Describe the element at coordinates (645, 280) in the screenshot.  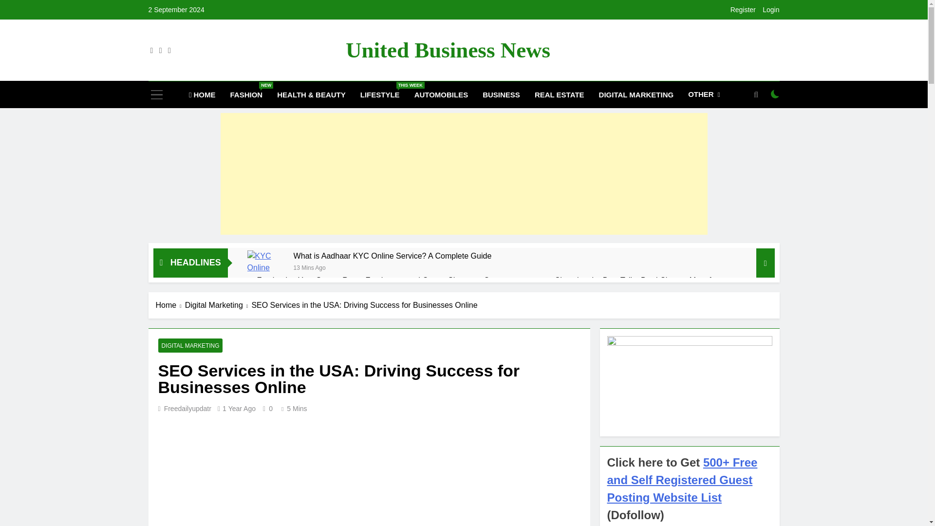
I see `Choosing the Best Toilet Bowl Cleaner Manufacturer` at that location.